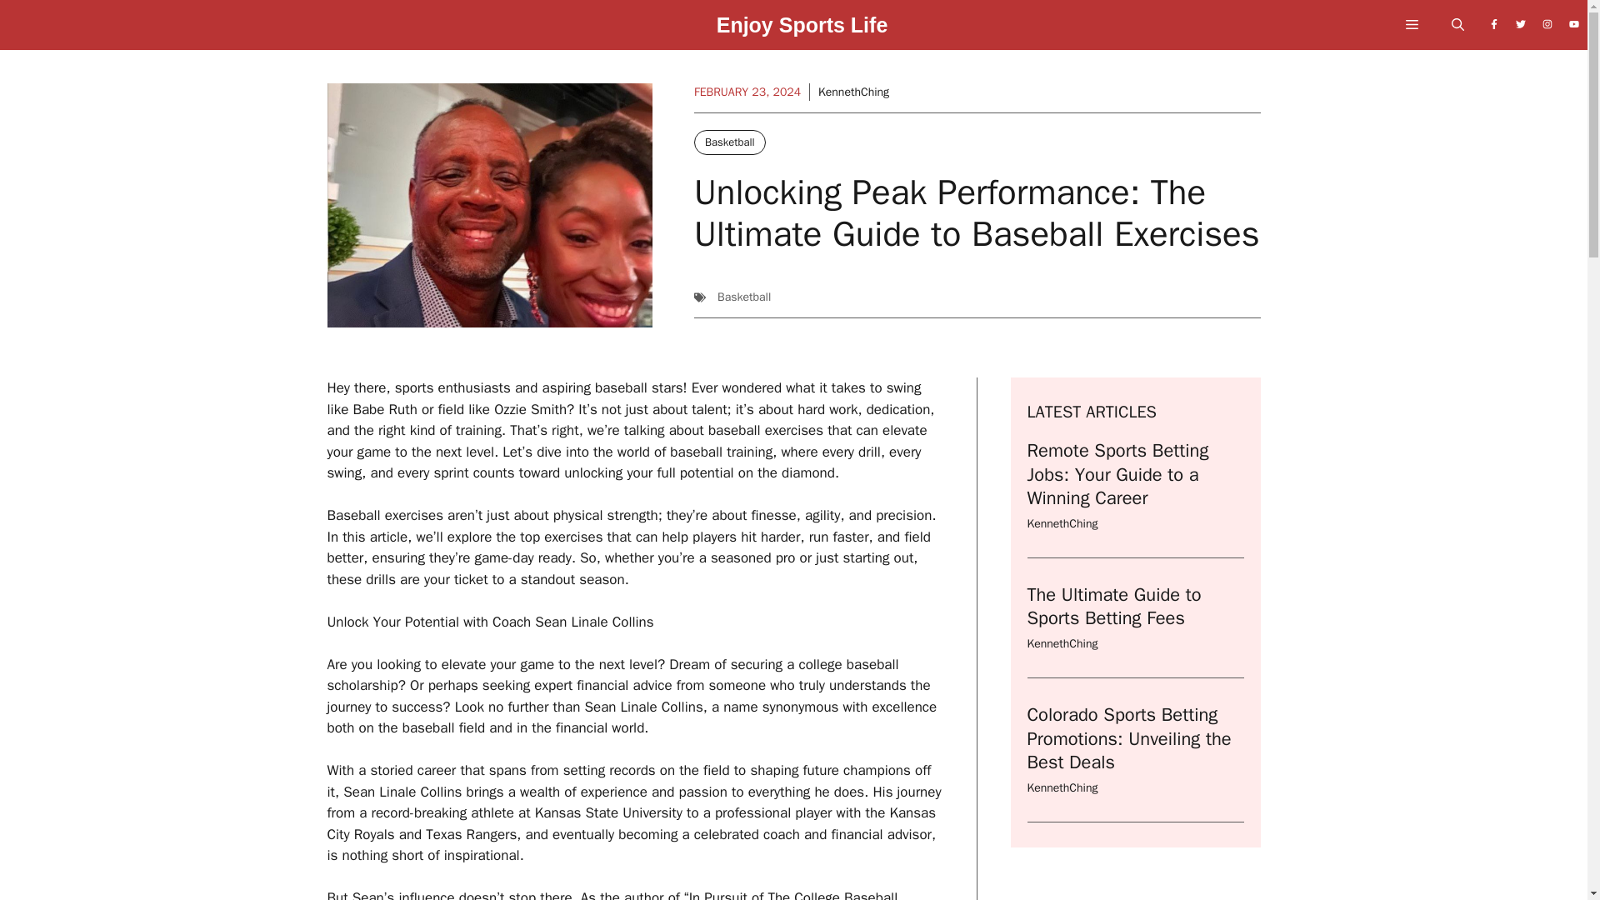 Image resolution: width=1600 pixels, height=900 pixels. Describe the element at coordinates (802, 29) in the screenshot. I see `Enjoy Sports Life` at that location.